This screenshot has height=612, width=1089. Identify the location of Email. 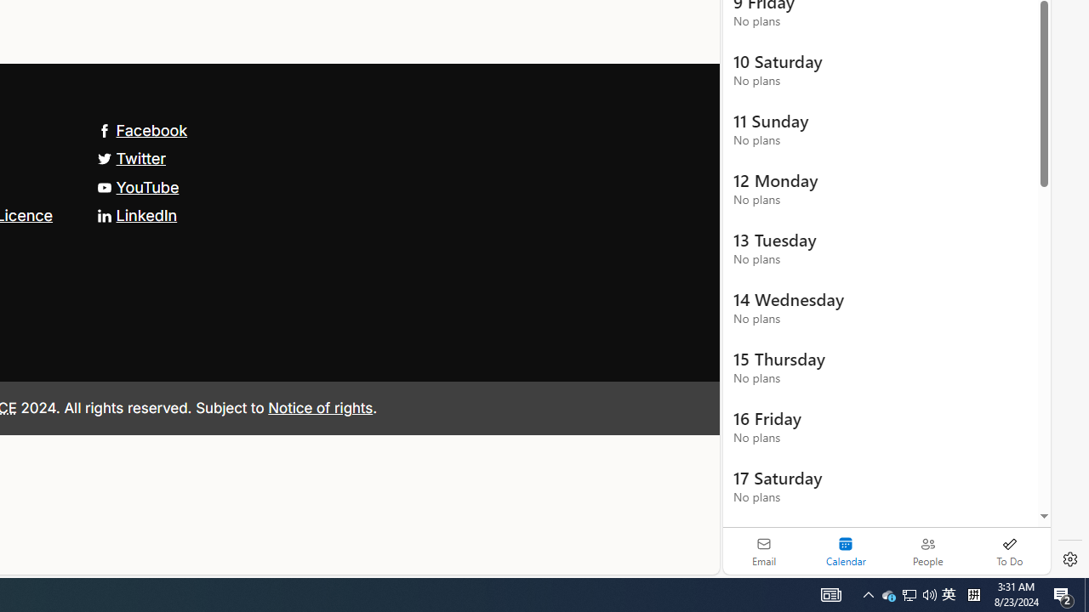
(764, 551).